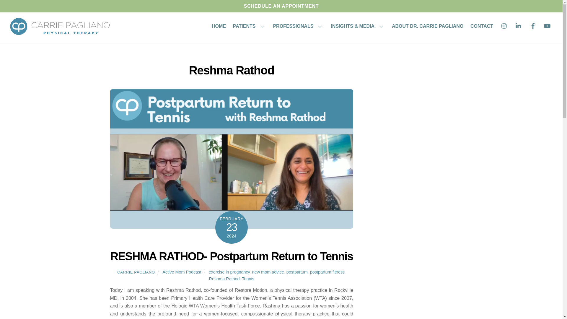 This screenshot has height=319, width=567. I want to click on Reshma Rathod, so click(224, 279).